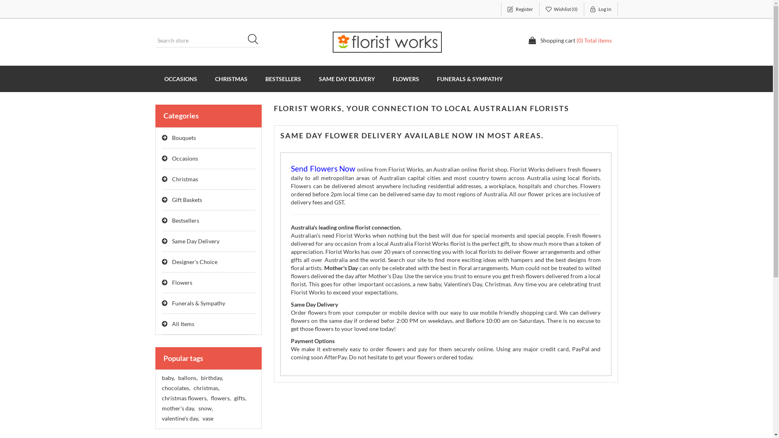  I want to click on Flowers, so click(209, 283).